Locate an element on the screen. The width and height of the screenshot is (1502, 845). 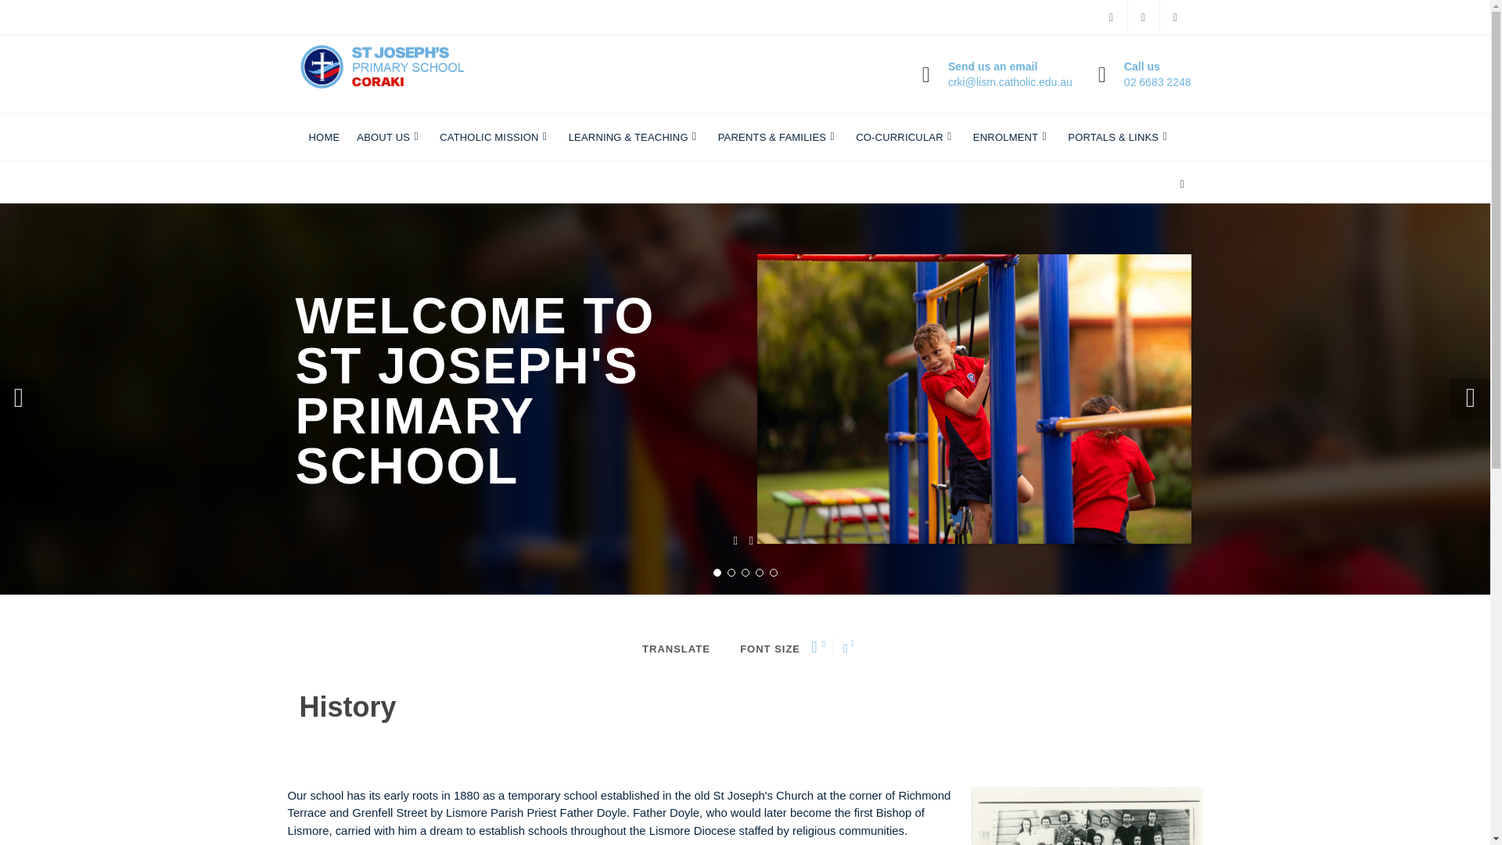
ABOUT US is located at coordinates (495, 138).